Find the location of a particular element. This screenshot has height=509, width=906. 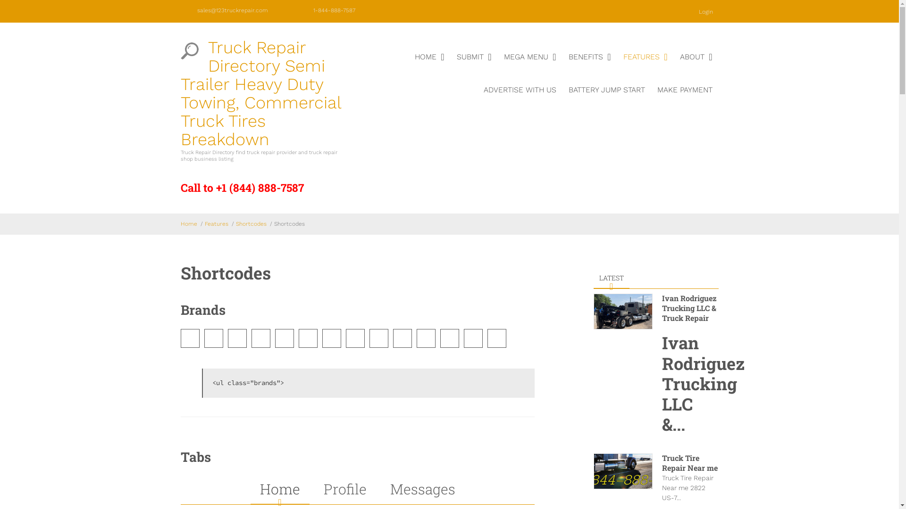

Messages is located at coordinates (422, 489).